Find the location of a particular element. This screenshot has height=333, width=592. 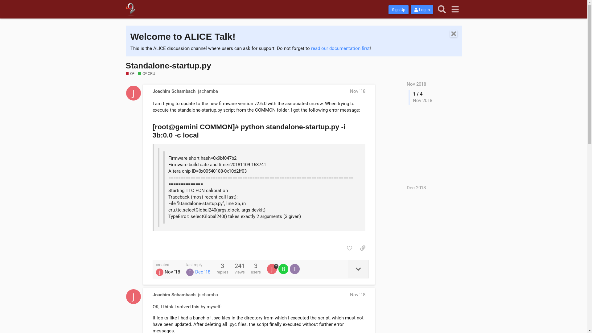

share a link to this post is located at coordinates (363, 248).